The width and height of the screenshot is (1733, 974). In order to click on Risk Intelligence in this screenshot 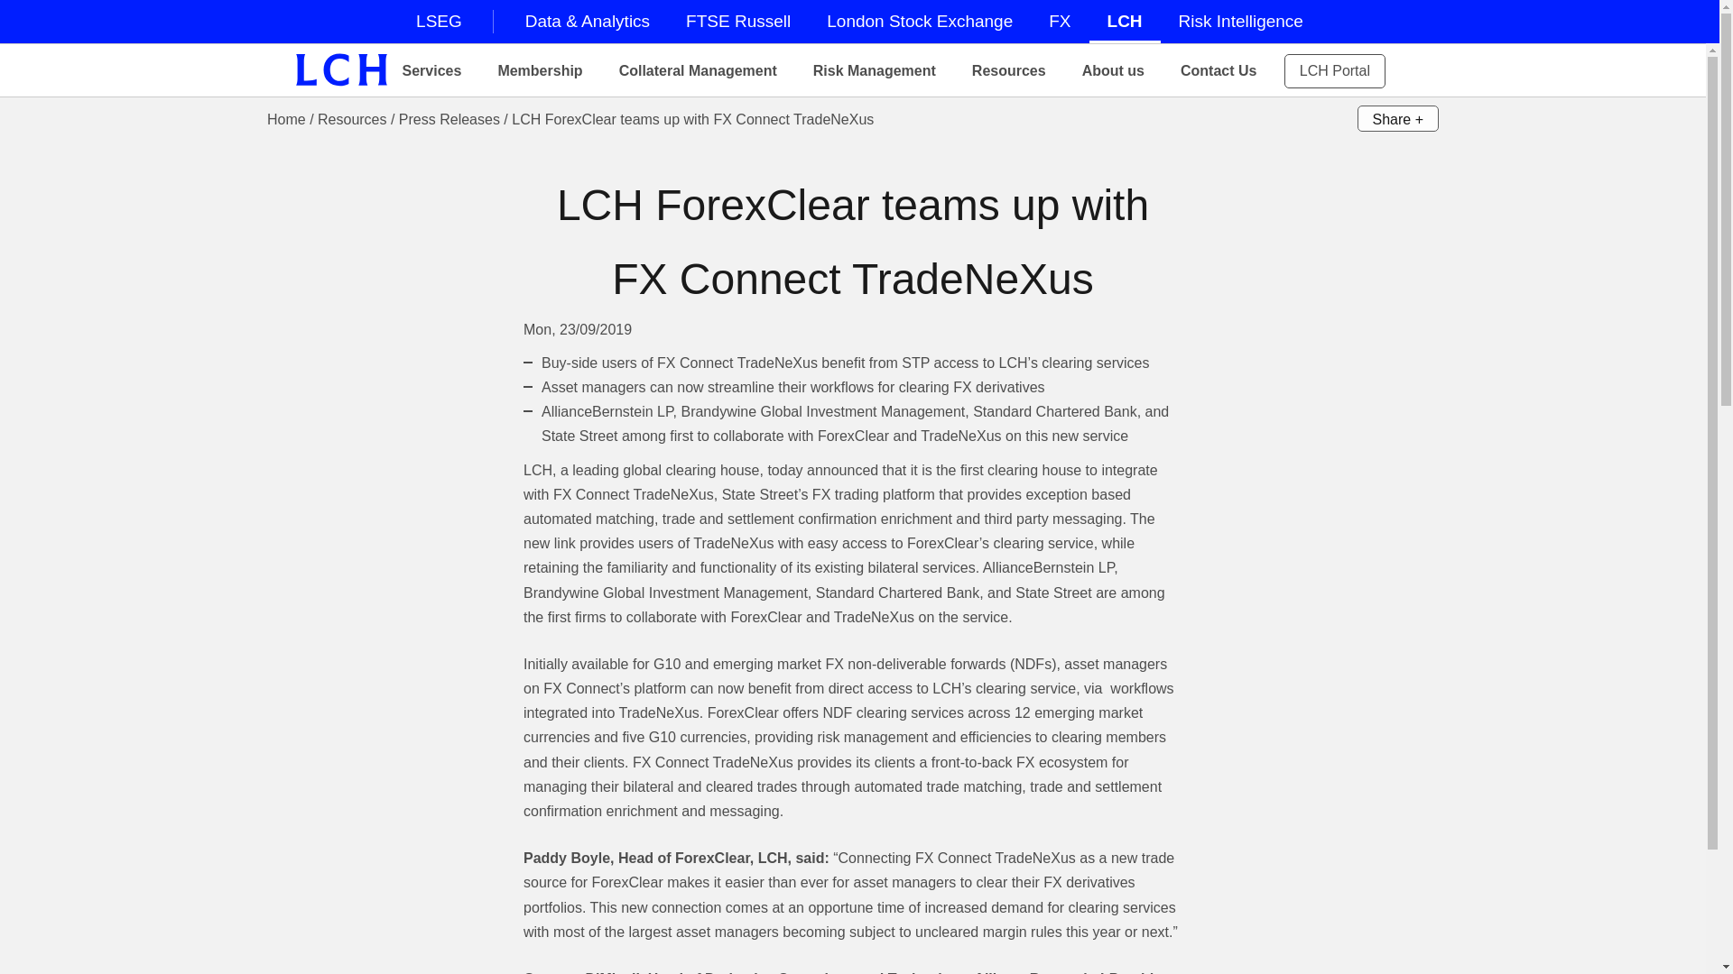, I will do `click(1240, 22)`.